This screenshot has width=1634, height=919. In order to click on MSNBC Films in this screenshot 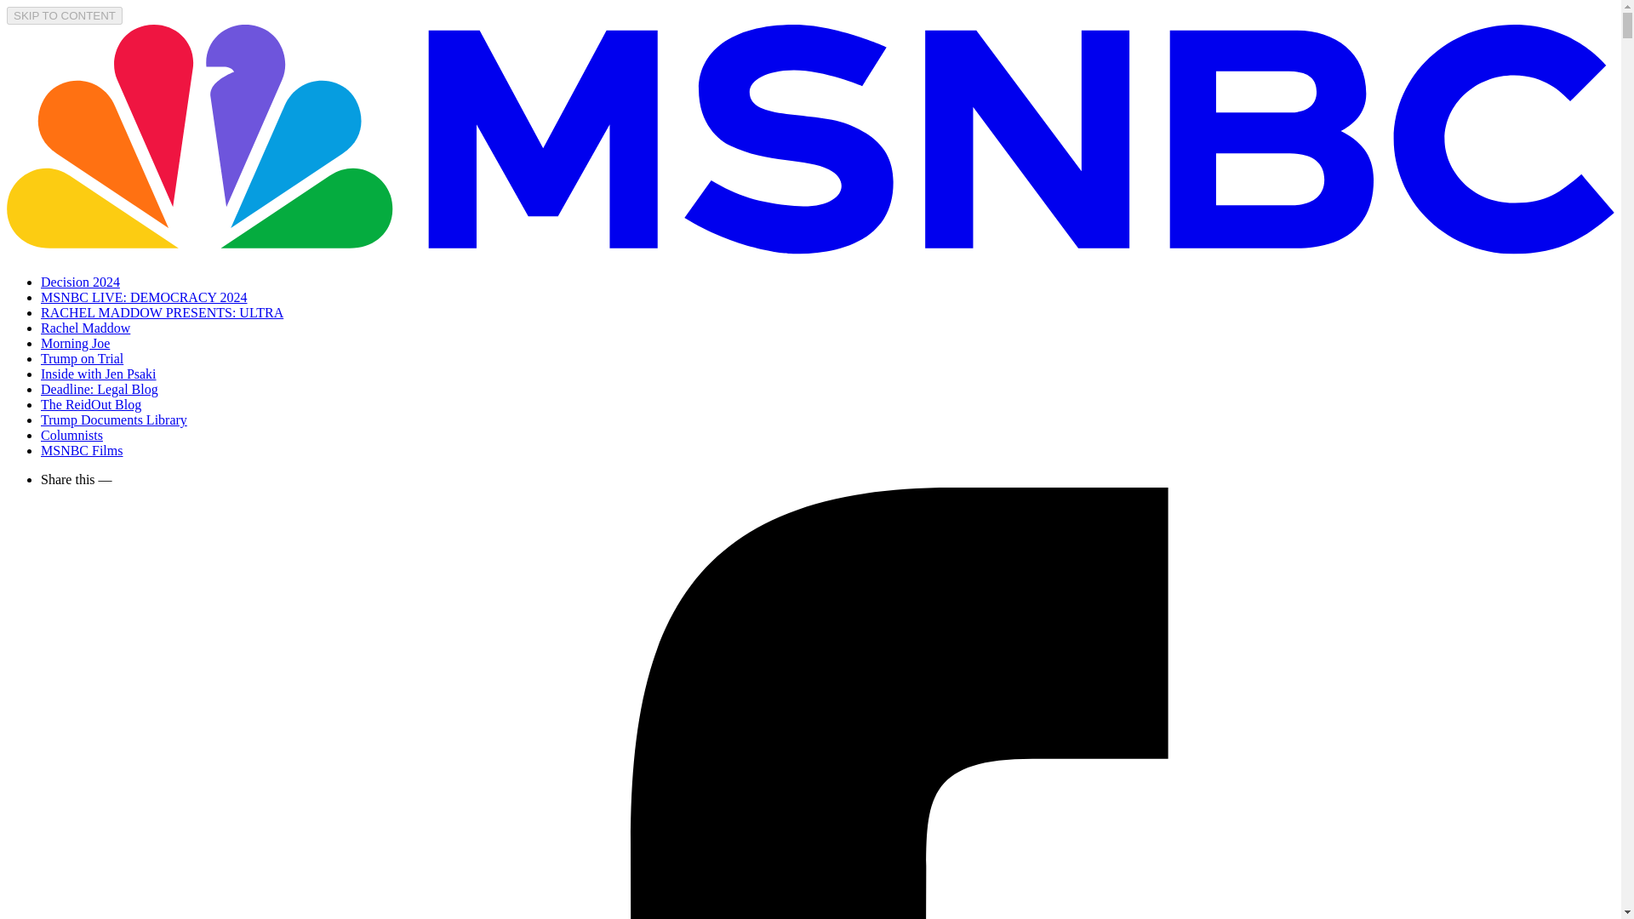, I will do `click(82, 449)`.